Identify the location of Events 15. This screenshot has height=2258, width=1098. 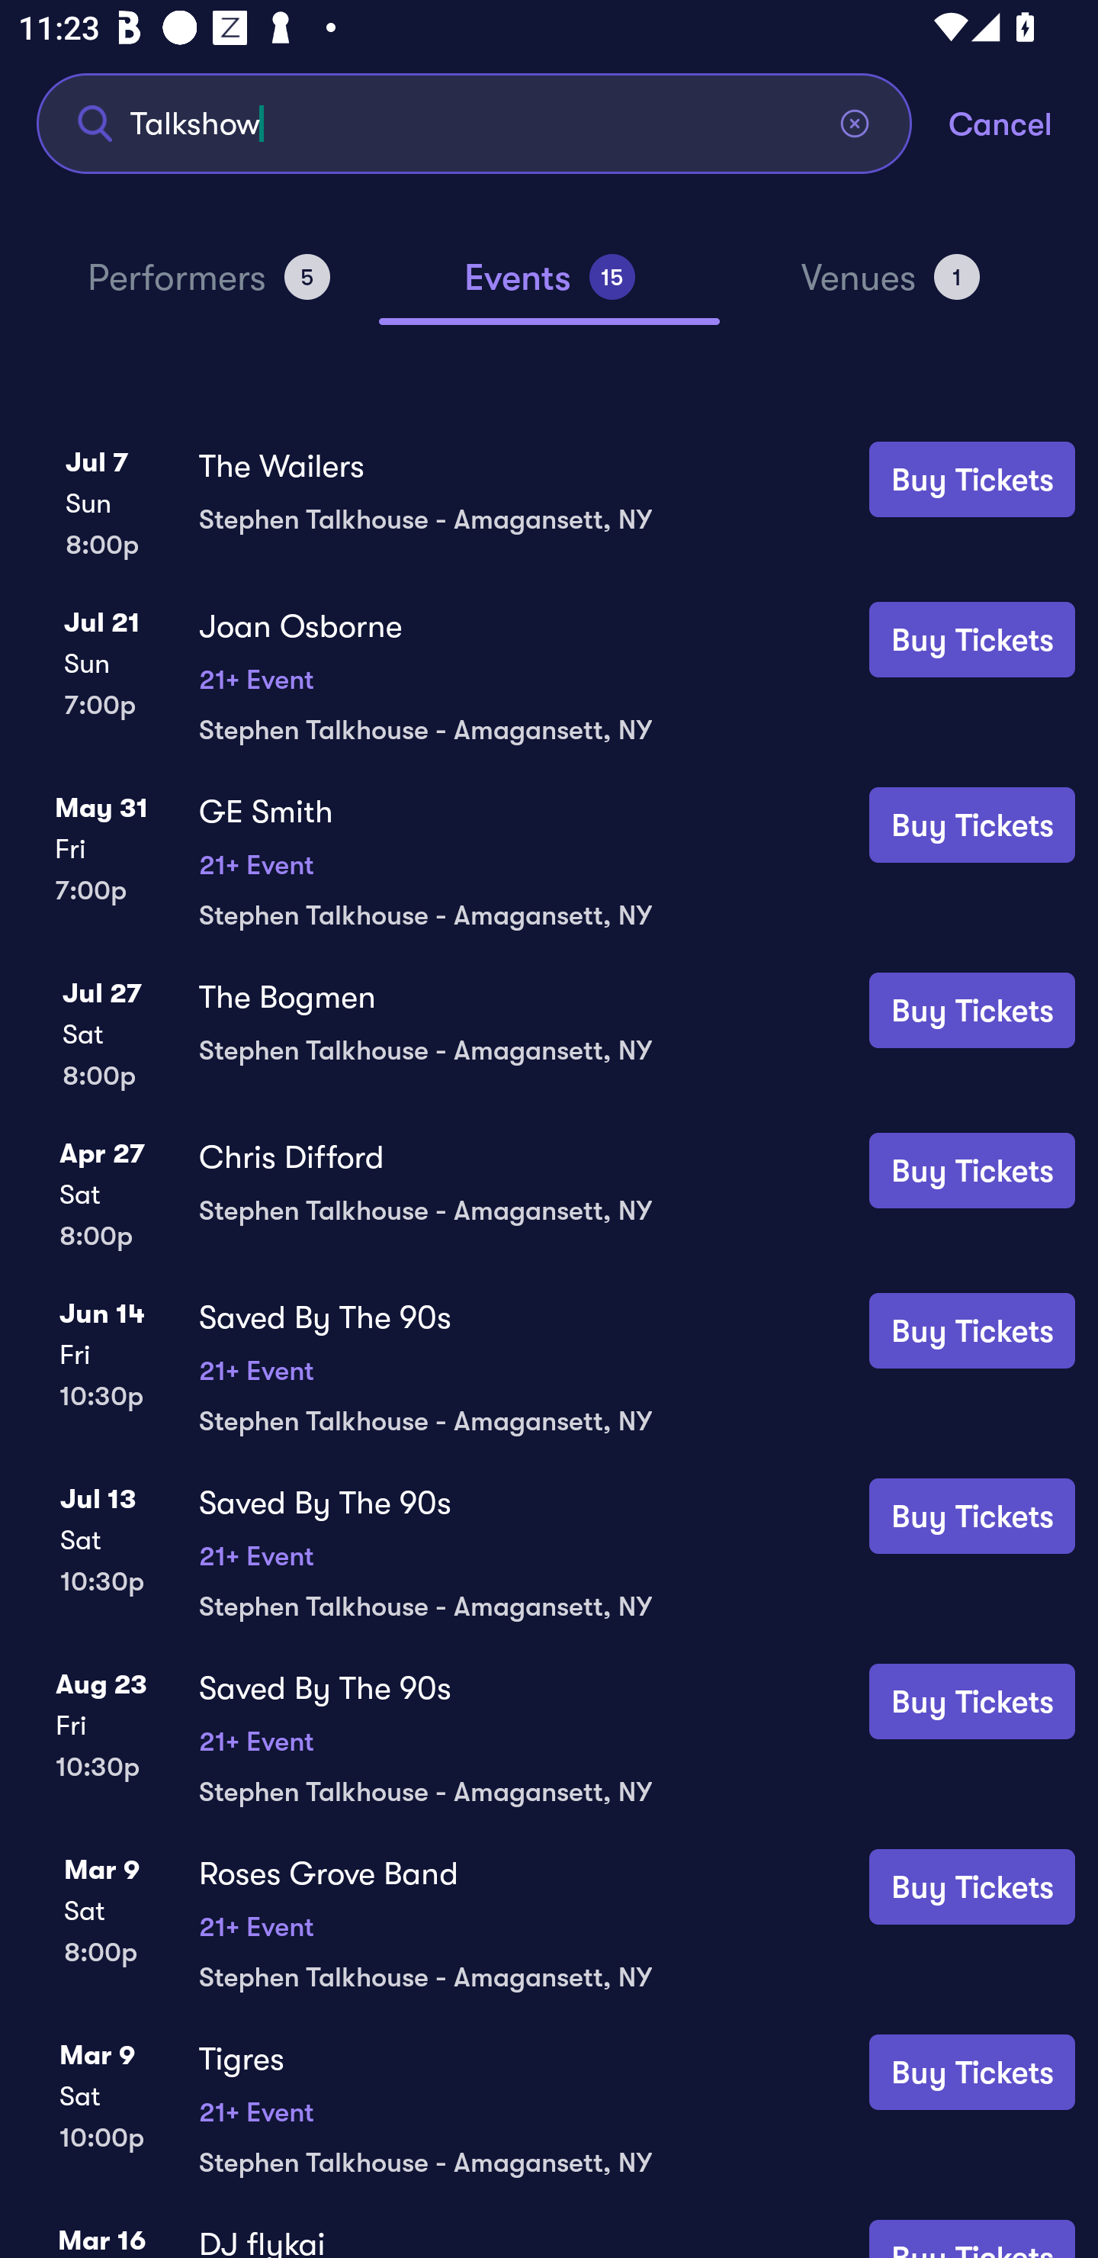
(549, 288).